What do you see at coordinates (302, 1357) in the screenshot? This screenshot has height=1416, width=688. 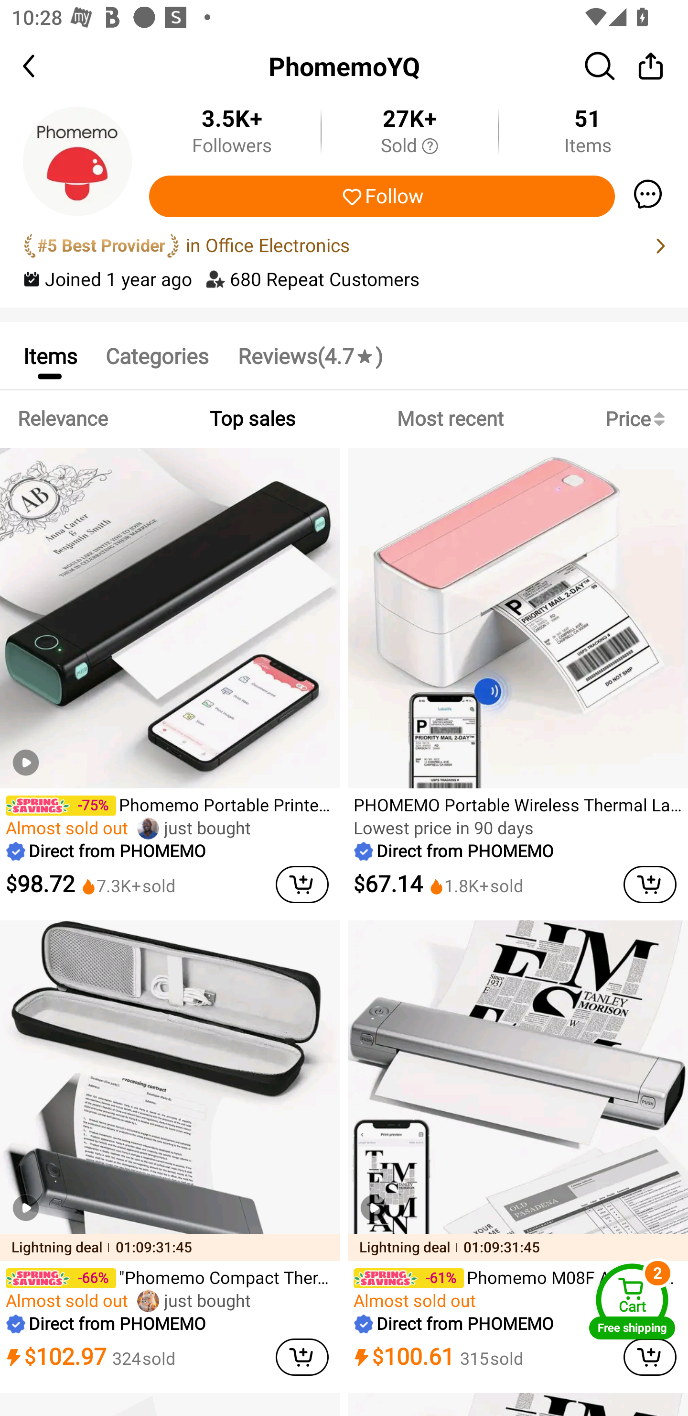 I see `cart delete` at bounding box center [302, 1357].